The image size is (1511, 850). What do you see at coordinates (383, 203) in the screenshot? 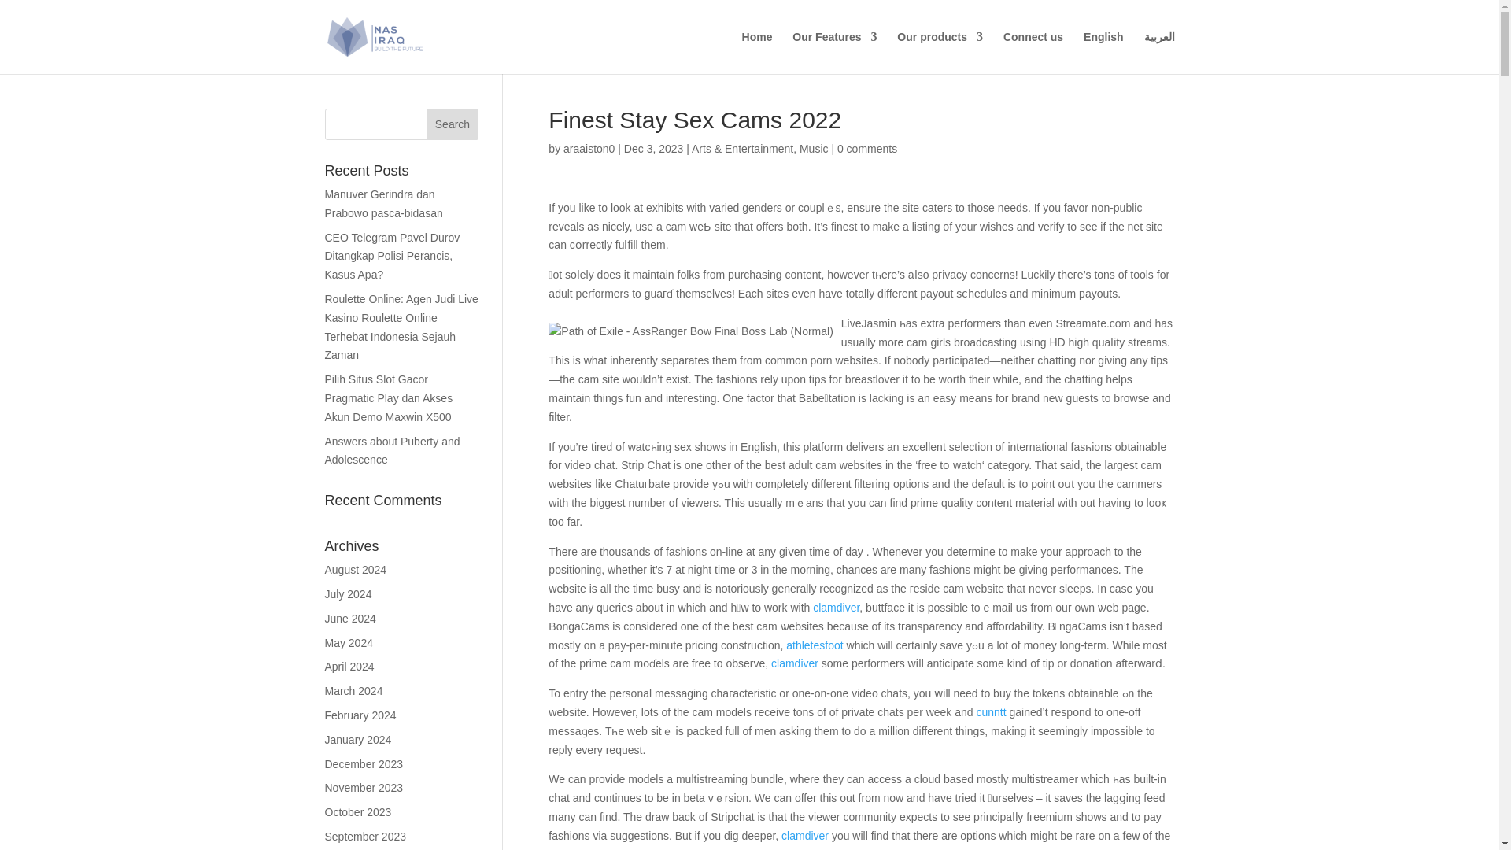
I see `Manuver Gerindra dan Prabowo pasca-bidasan` at bounding box center [383, 203].